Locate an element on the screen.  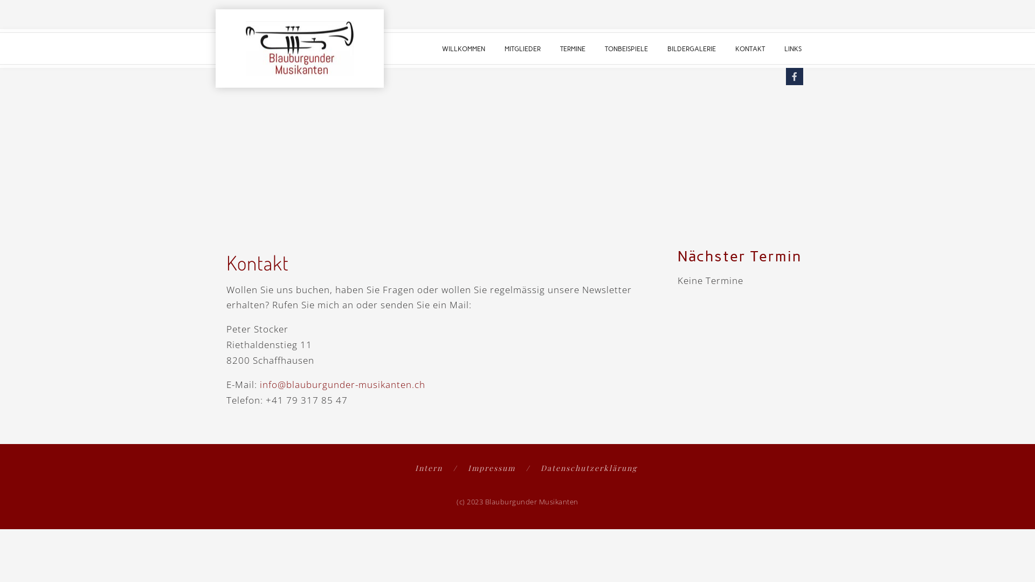
TONBEISPIELE is located at coordinates (626, 48).